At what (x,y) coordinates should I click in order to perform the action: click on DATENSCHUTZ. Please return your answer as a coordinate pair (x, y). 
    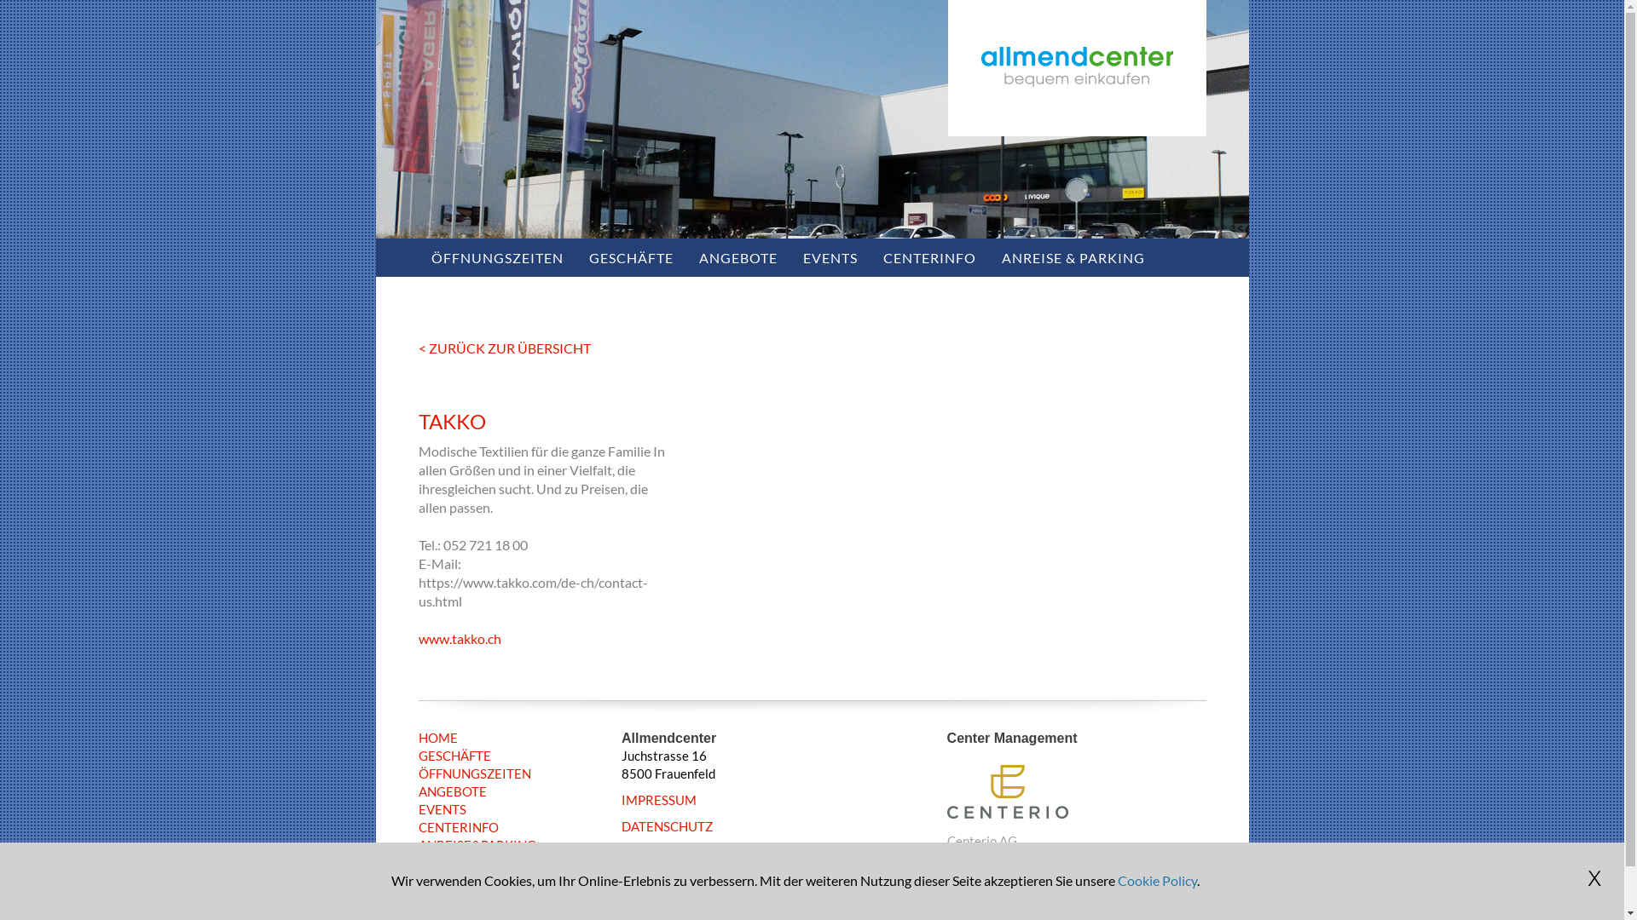
    Looking at the image, I should click on (667, 826).